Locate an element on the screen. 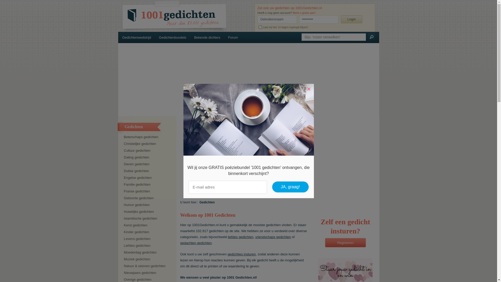  Duitse gedichten is located at coordinates (148, 171).